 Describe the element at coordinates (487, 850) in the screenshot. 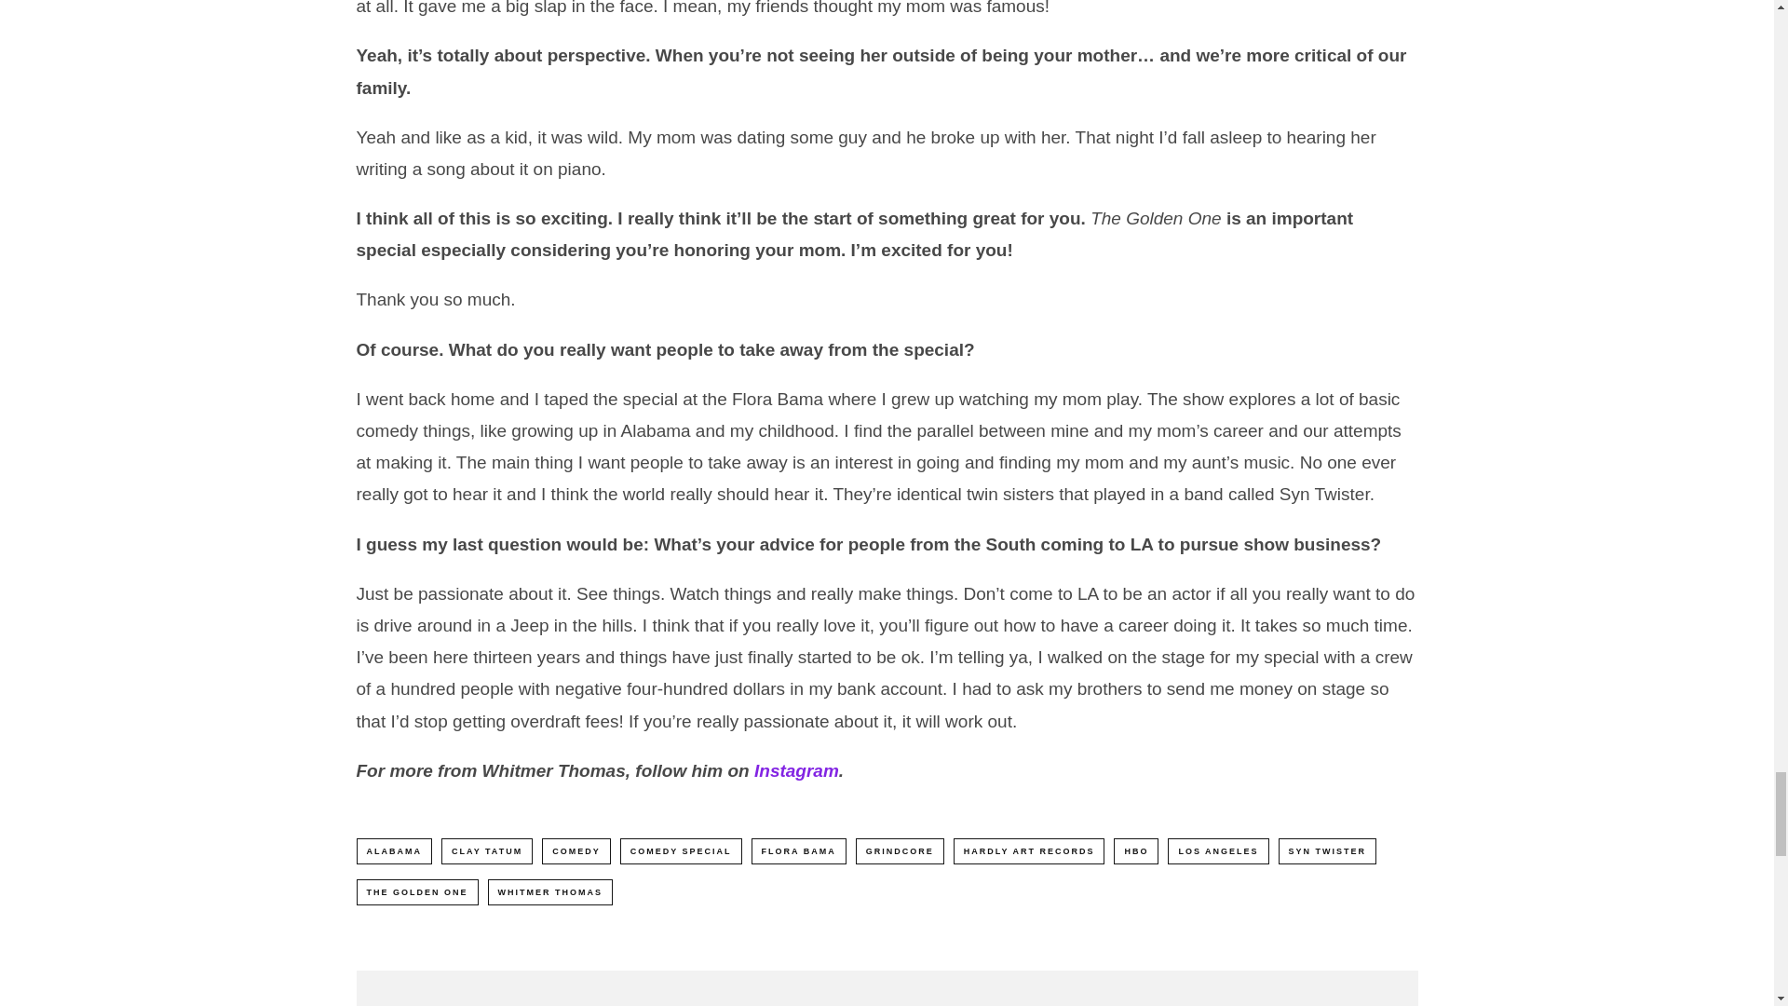

I see `CLAY TATUM` at that location.